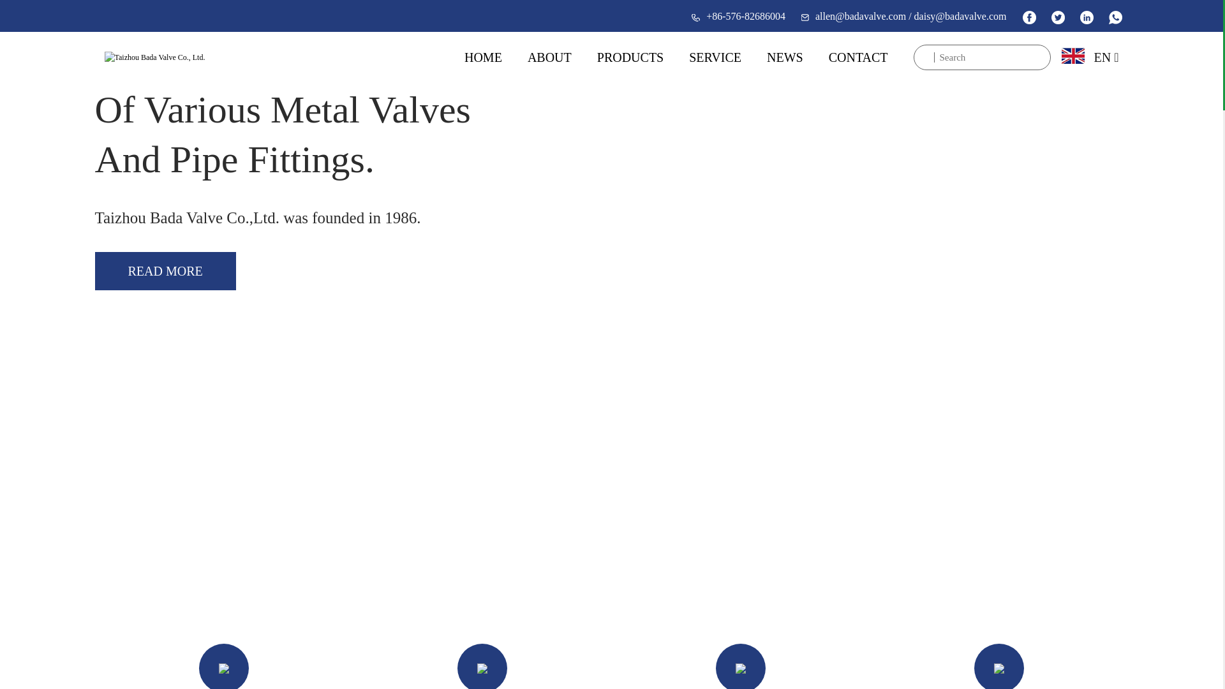 The image size is (1225, 689). I want to click on PRODUCTS, so click(630, 57).